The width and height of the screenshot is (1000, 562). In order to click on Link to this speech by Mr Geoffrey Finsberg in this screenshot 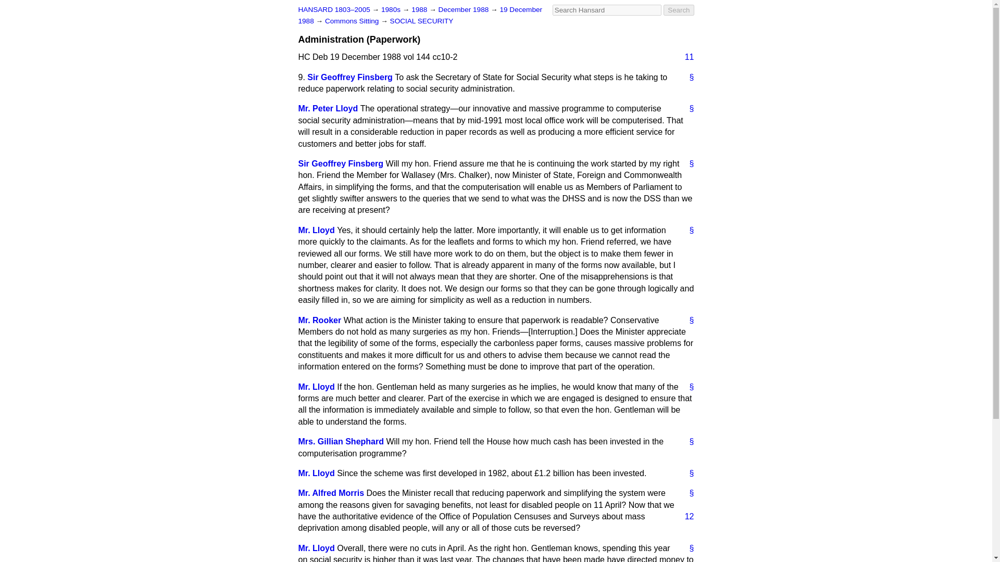, I will do `click(687, 163)`.